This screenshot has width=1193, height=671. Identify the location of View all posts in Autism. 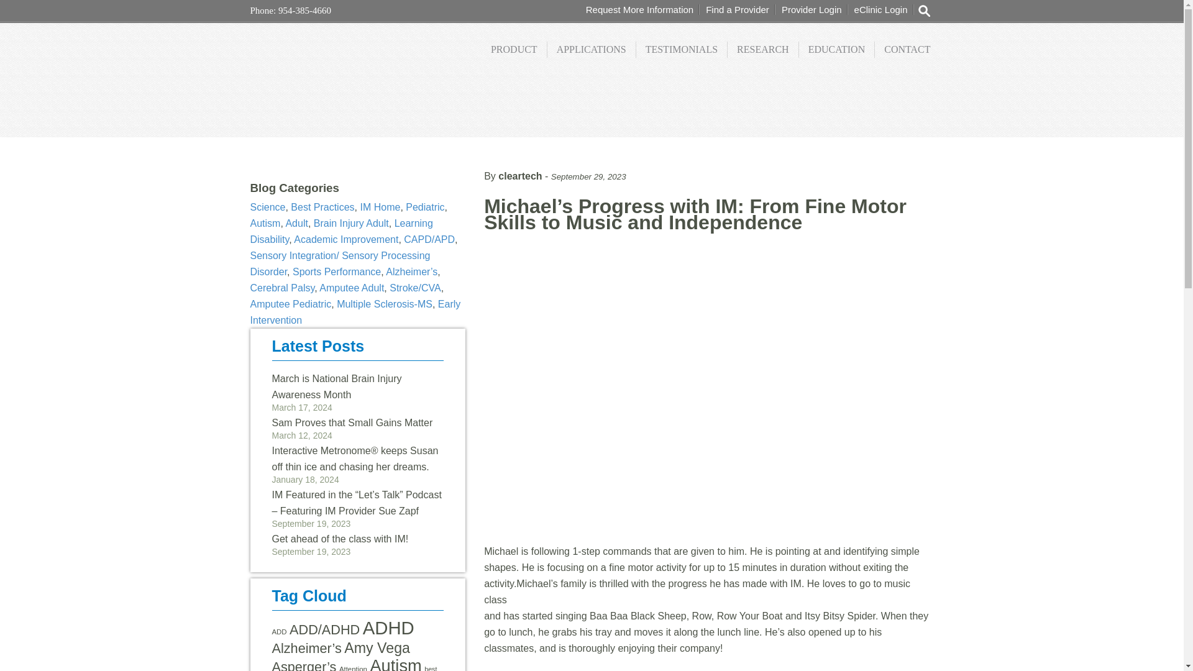
(265, 224).